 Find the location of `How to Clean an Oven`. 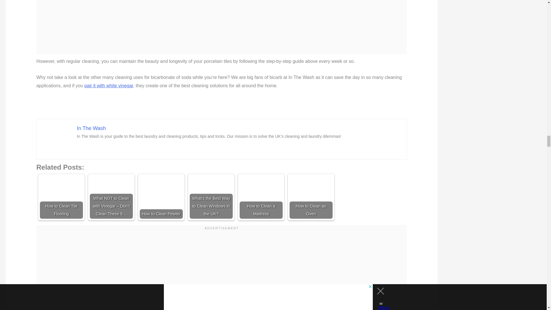

How to Clean an Oven is located at coordinates (311, 197).